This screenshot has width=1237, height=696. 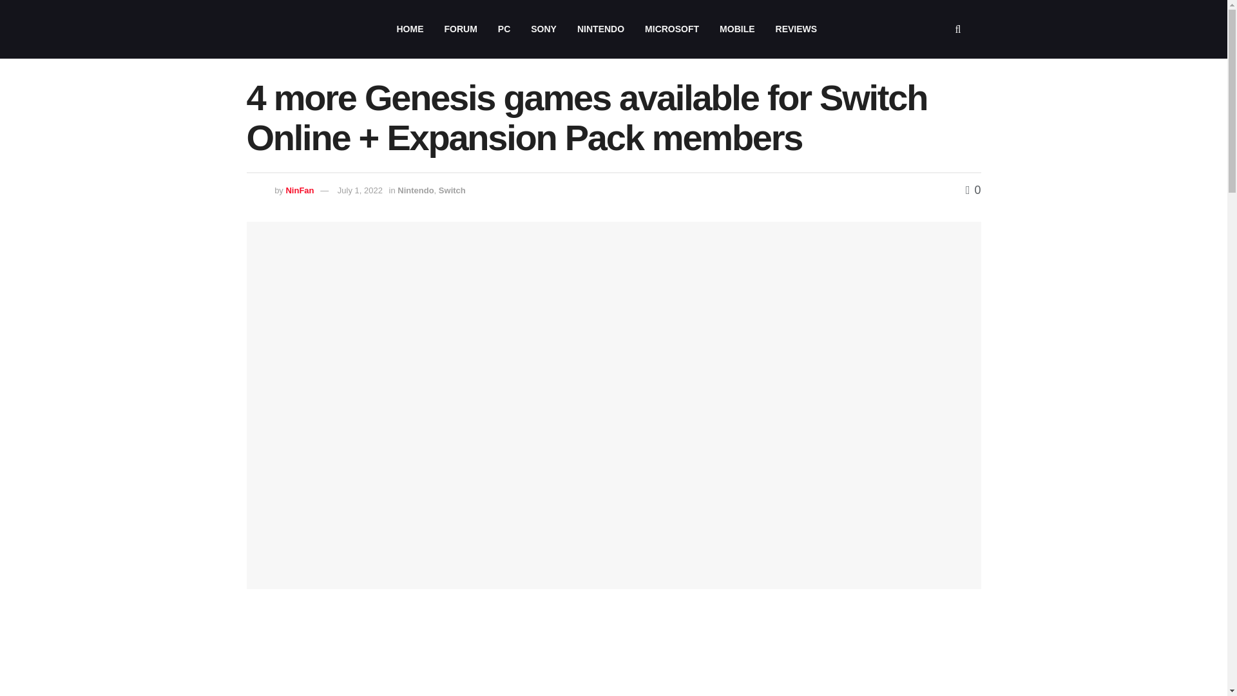 What do you see at coordinates (796, 29) in the screenshot?
I see `REVIEWS` at bounding box center [796, 29].